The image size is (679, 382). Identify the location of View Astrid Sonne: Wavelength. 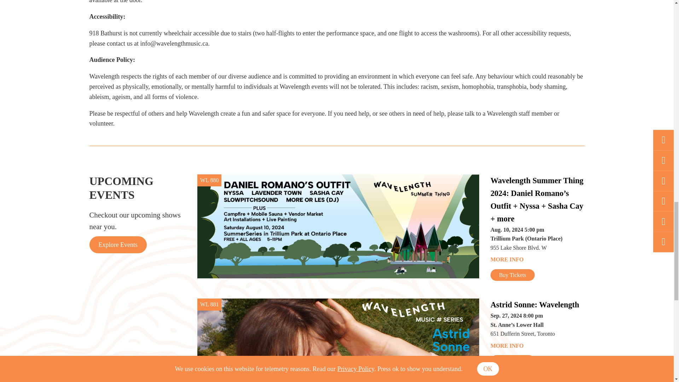
(538, 305).